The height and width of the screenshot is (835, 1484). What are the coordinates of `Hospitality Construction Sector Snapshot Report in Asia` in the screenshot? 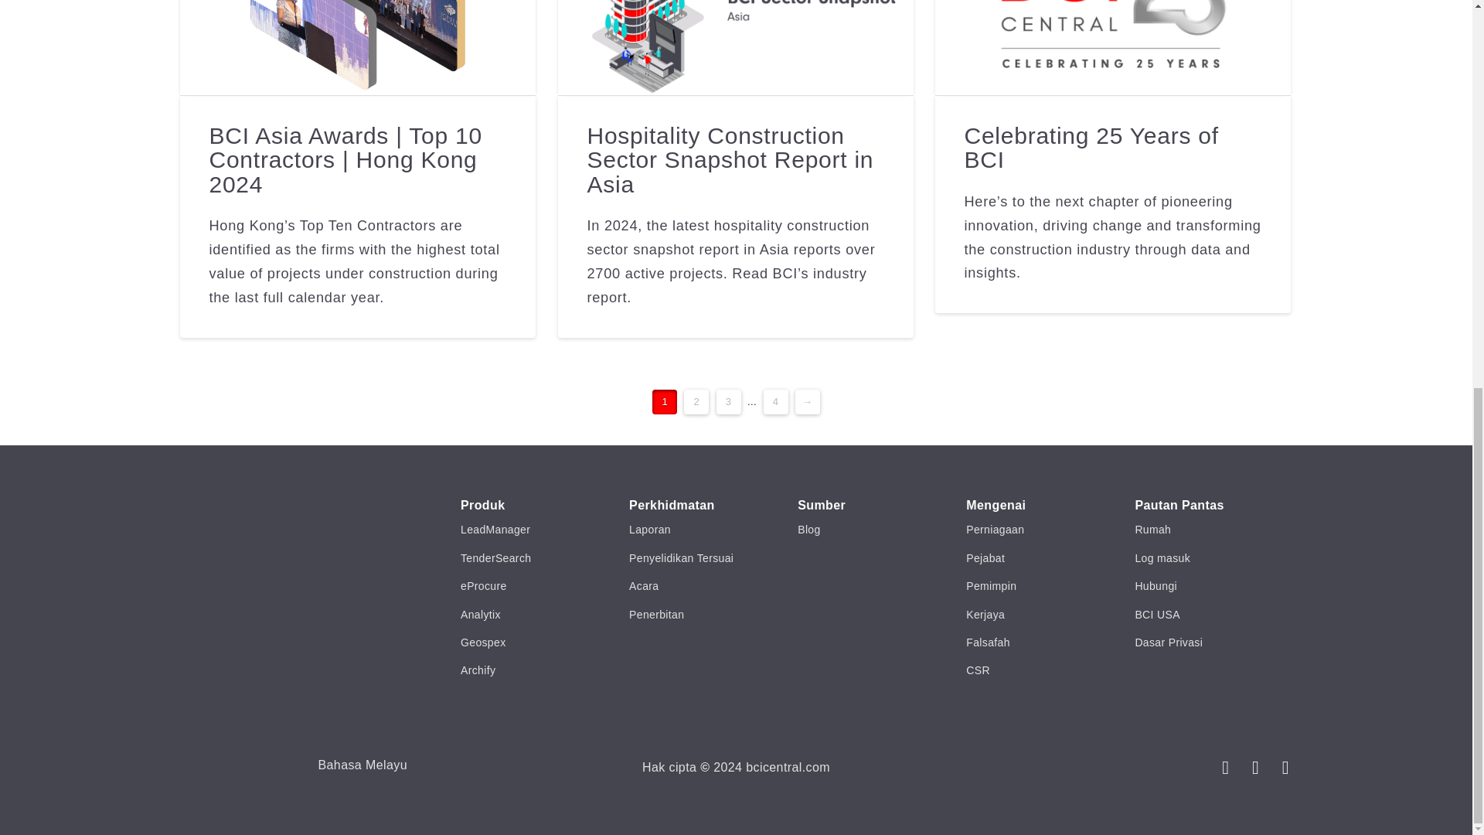 It's located at (730, 159).